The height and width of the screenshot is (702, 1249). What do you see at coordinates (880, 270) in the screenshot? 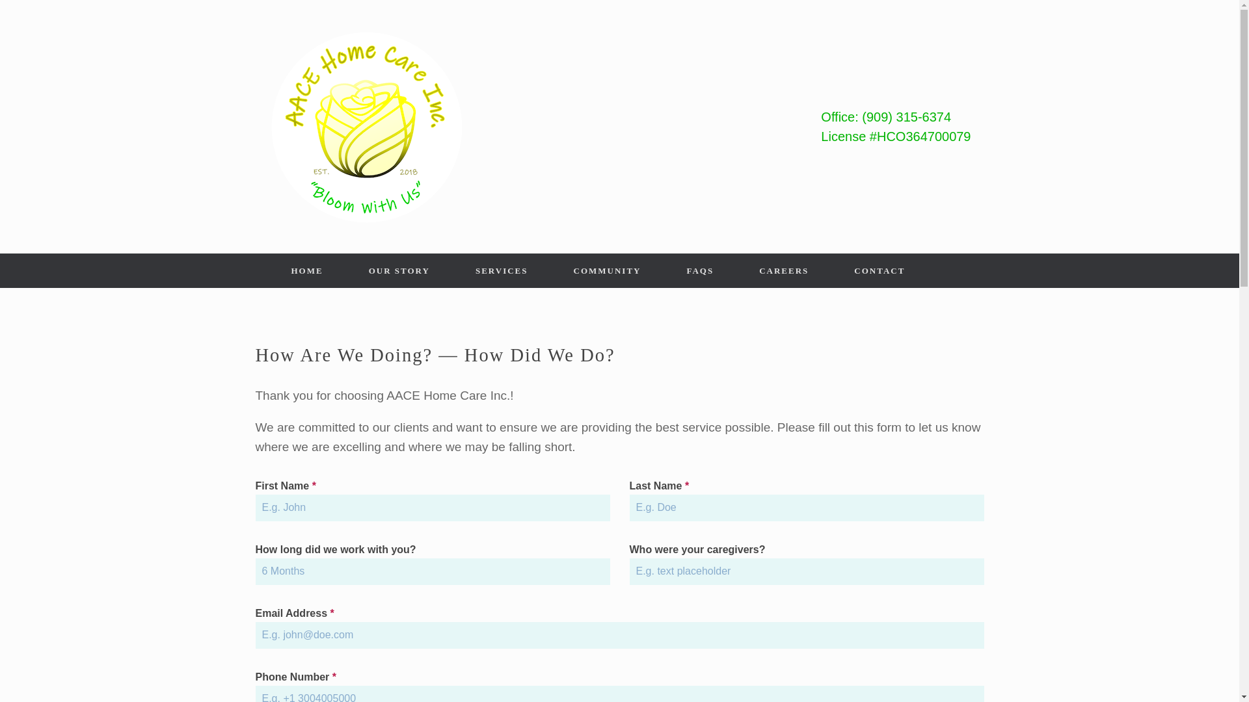
I see `CONTACT` at bounding box center [880, 270].